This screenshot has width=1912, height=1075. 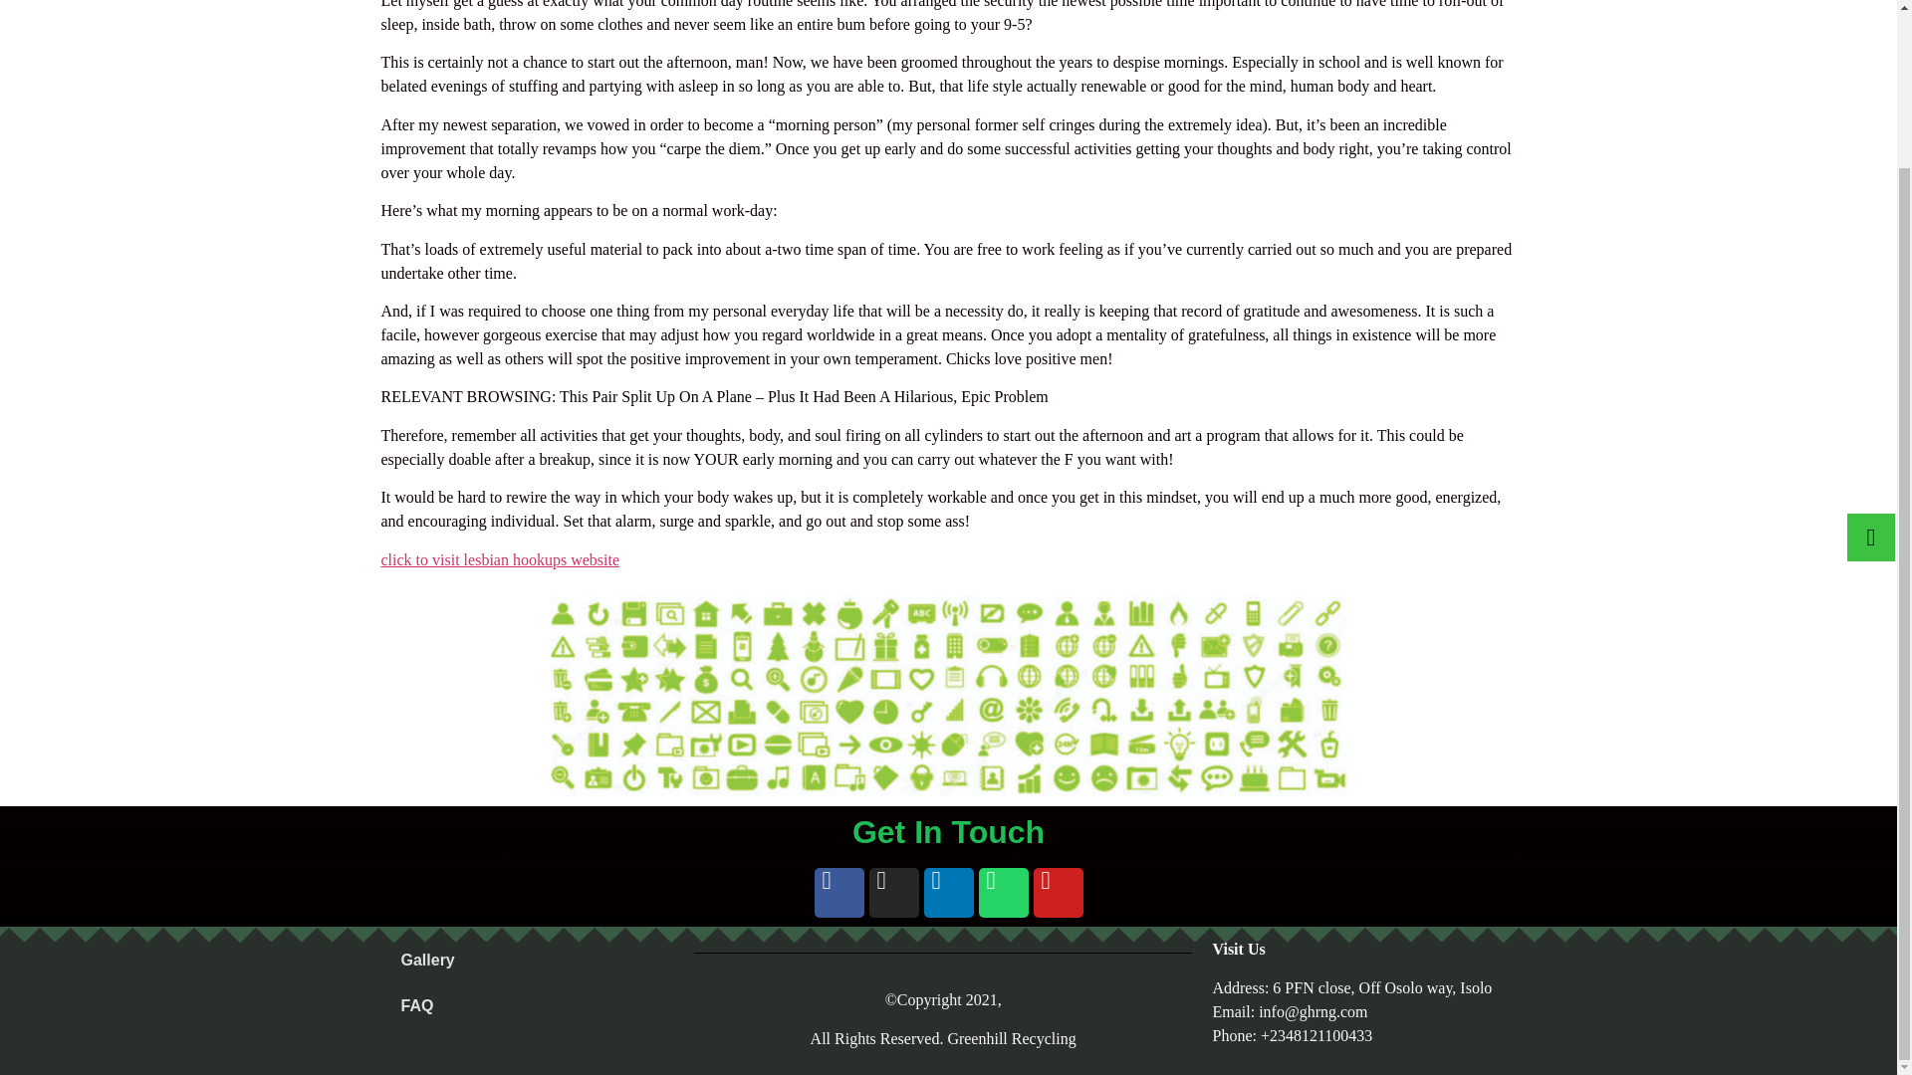 I want to click on click to visit lesbian hookups website, so click(x=500, y=559).